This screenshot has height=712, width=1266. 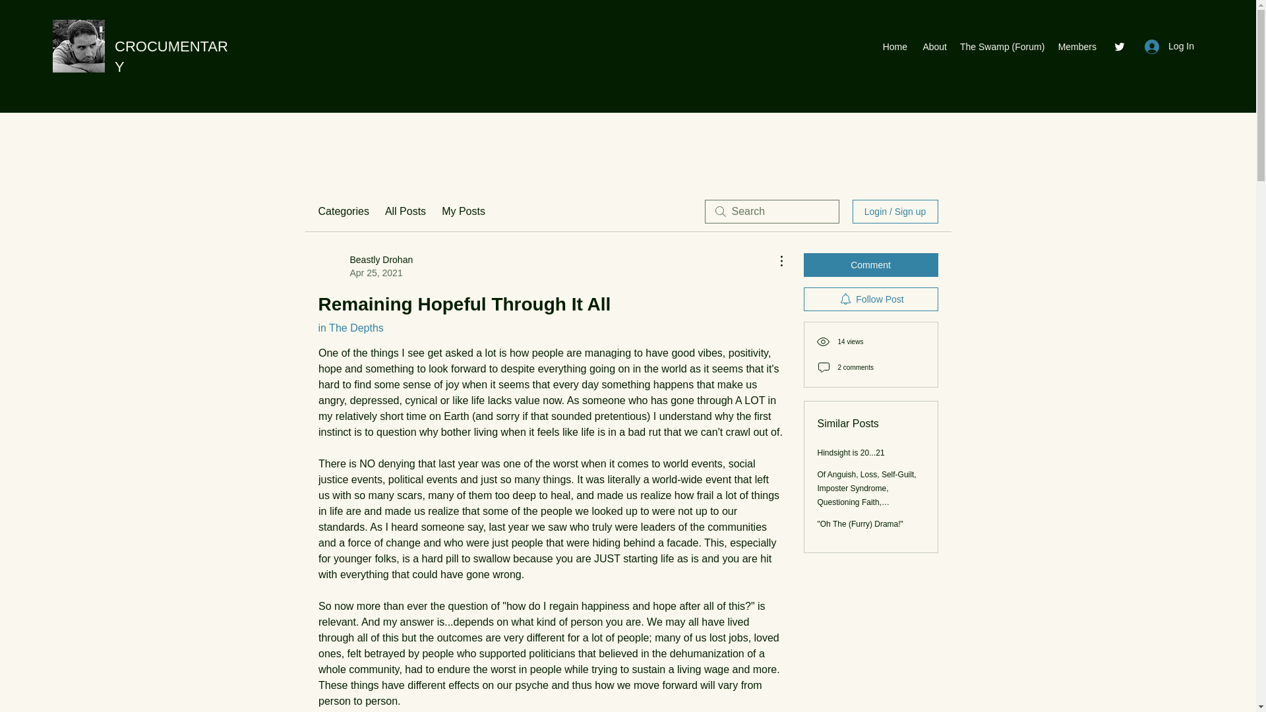 What do you see at coordinates (1170, 46) in the screenshot?
I see `Log In` at bounding box center [1170, 46].